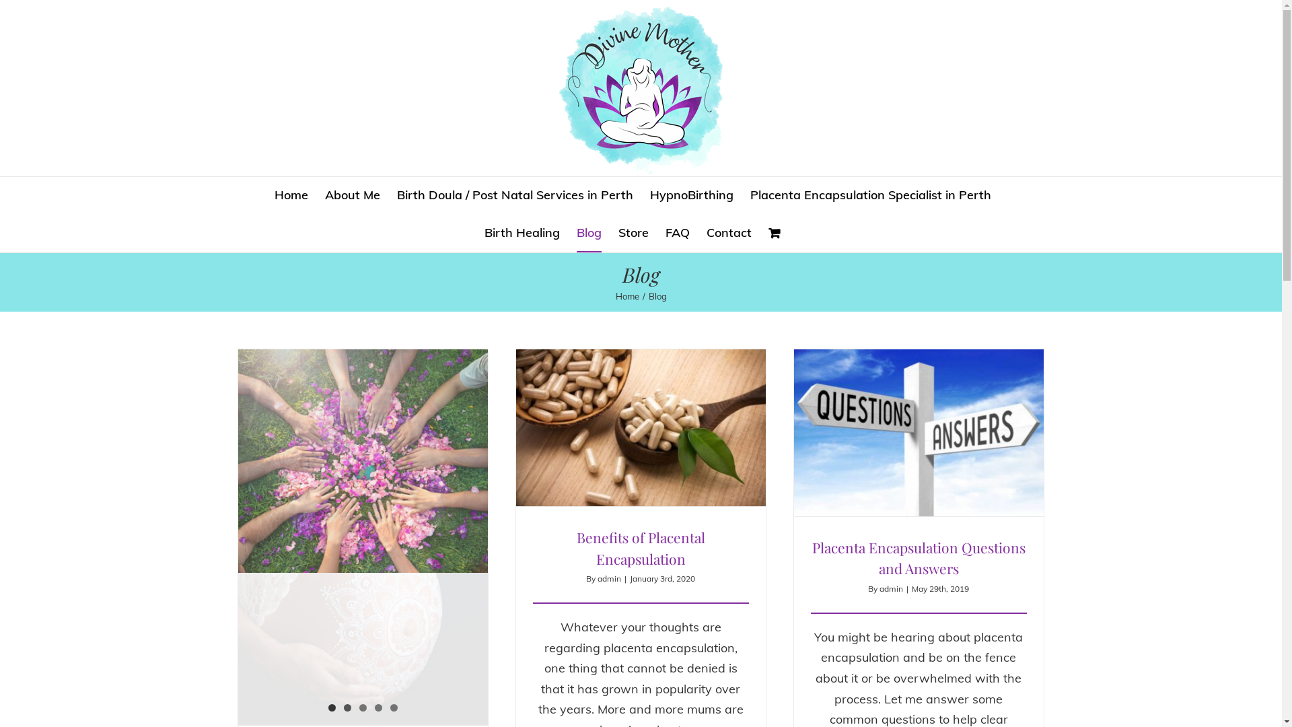  I want to click on Store, so click(634, 234).